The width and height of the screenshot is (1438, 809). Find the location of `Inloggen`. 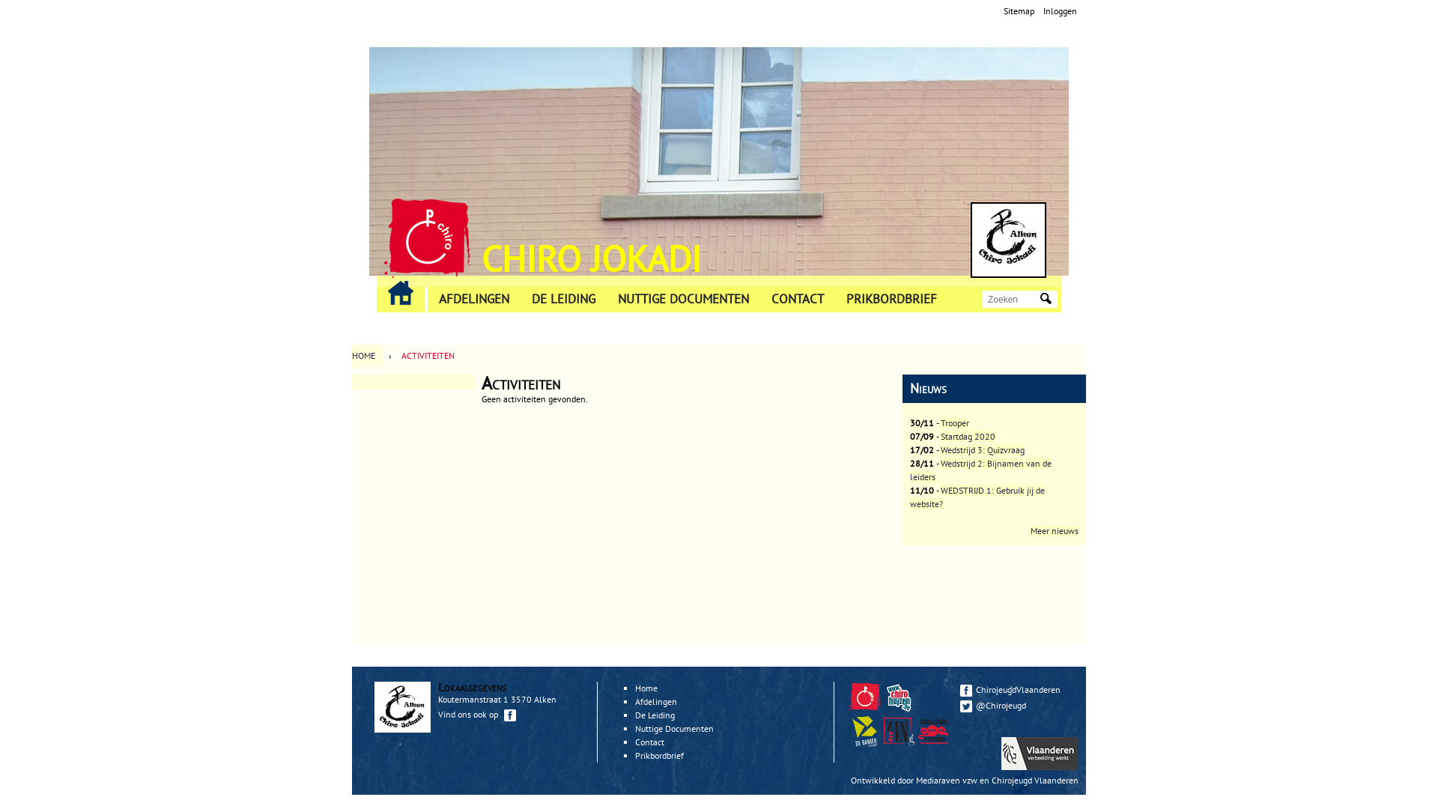

Inloggen is located at coordinates (1061, 10).